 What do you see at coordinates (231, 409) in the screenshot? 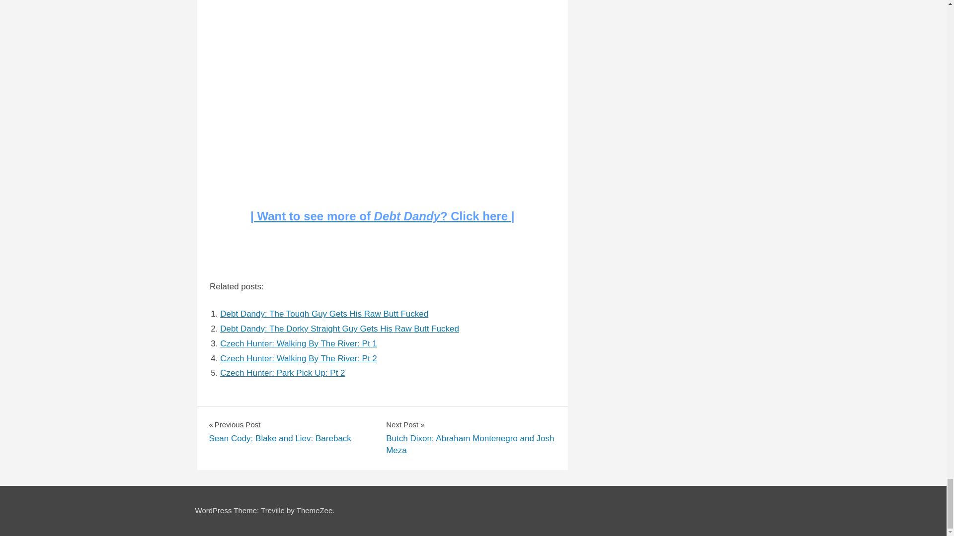
I see `BAREBACK` at bounding box center [231, 409].